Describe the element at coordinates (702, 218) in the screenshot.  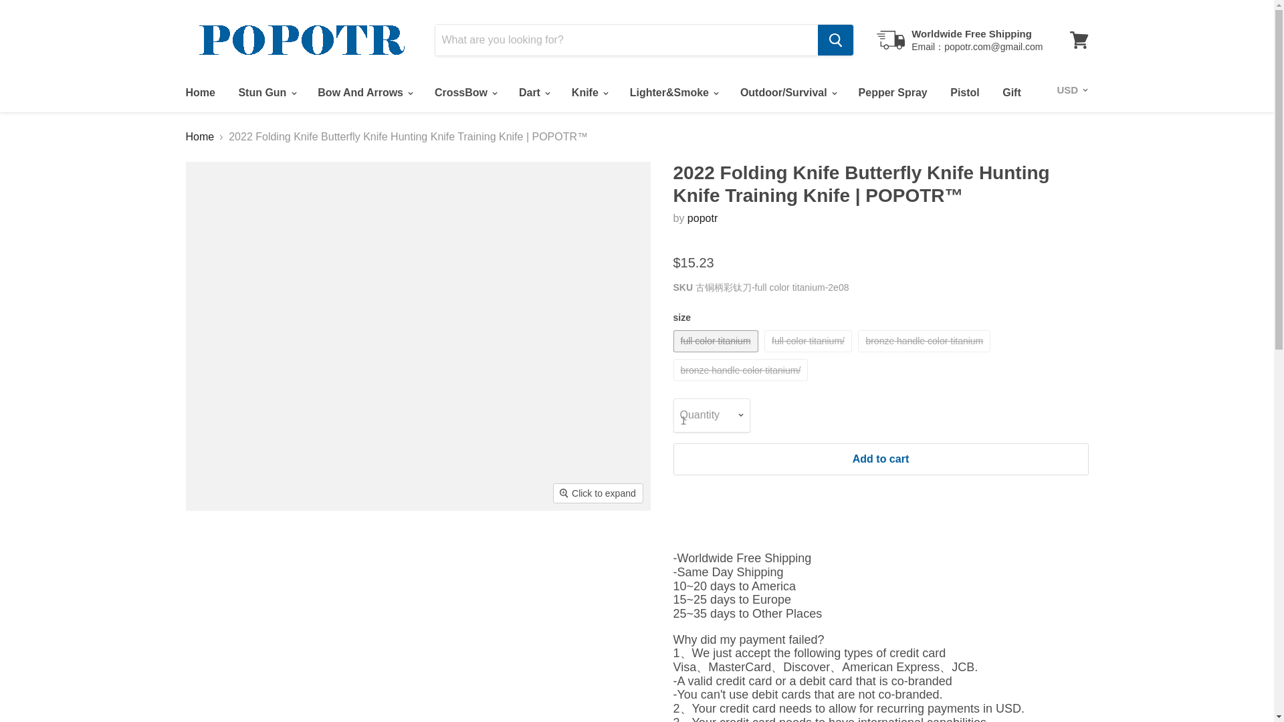
I see `popotr` at that location.